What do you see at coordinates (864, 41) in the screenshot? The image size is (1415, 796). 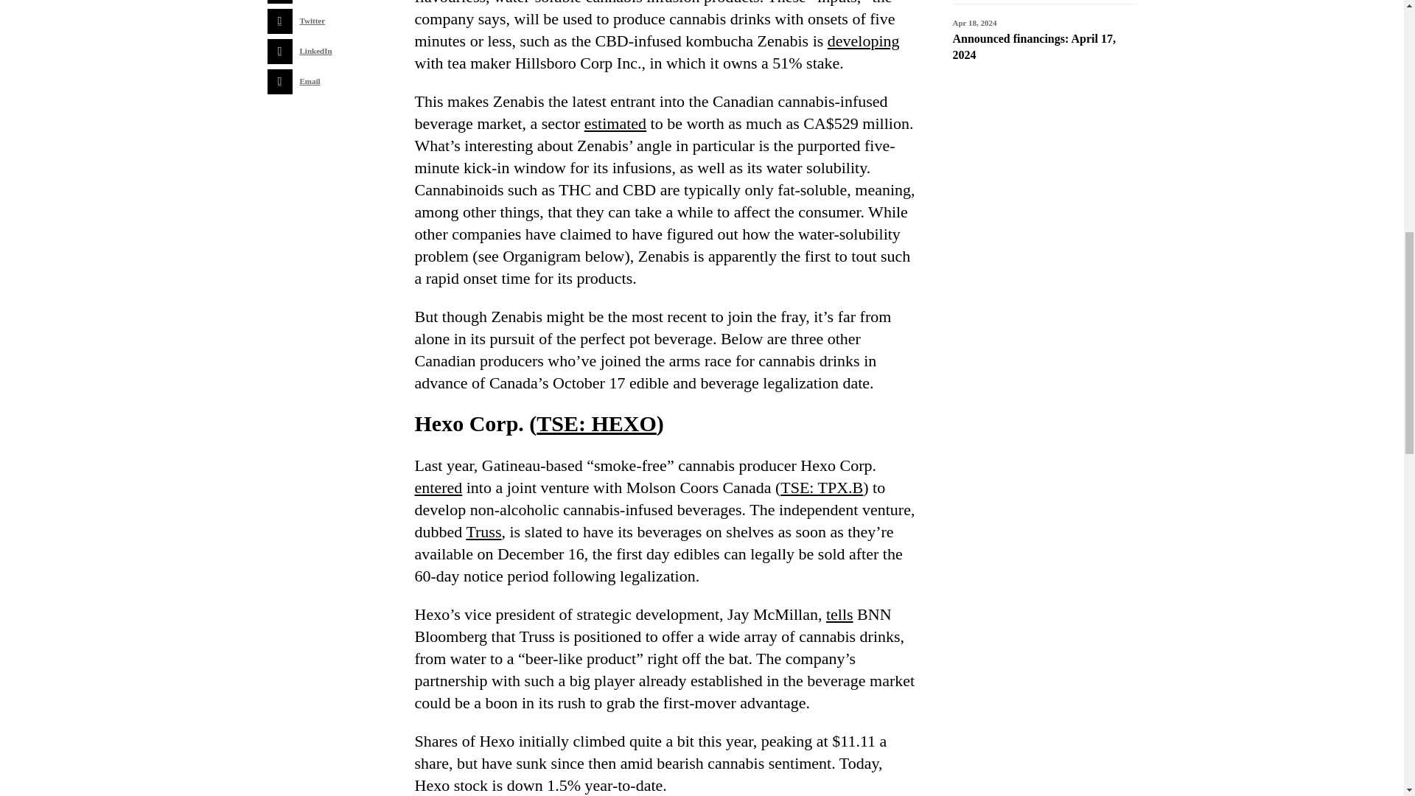 I see `developing` at bounding box center [864, 41].